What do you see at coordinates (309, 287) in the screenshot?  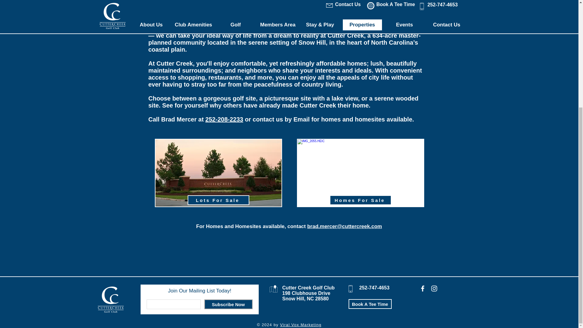 I see `Cutter Creek Golf Club` at bounding box center [309, 287].